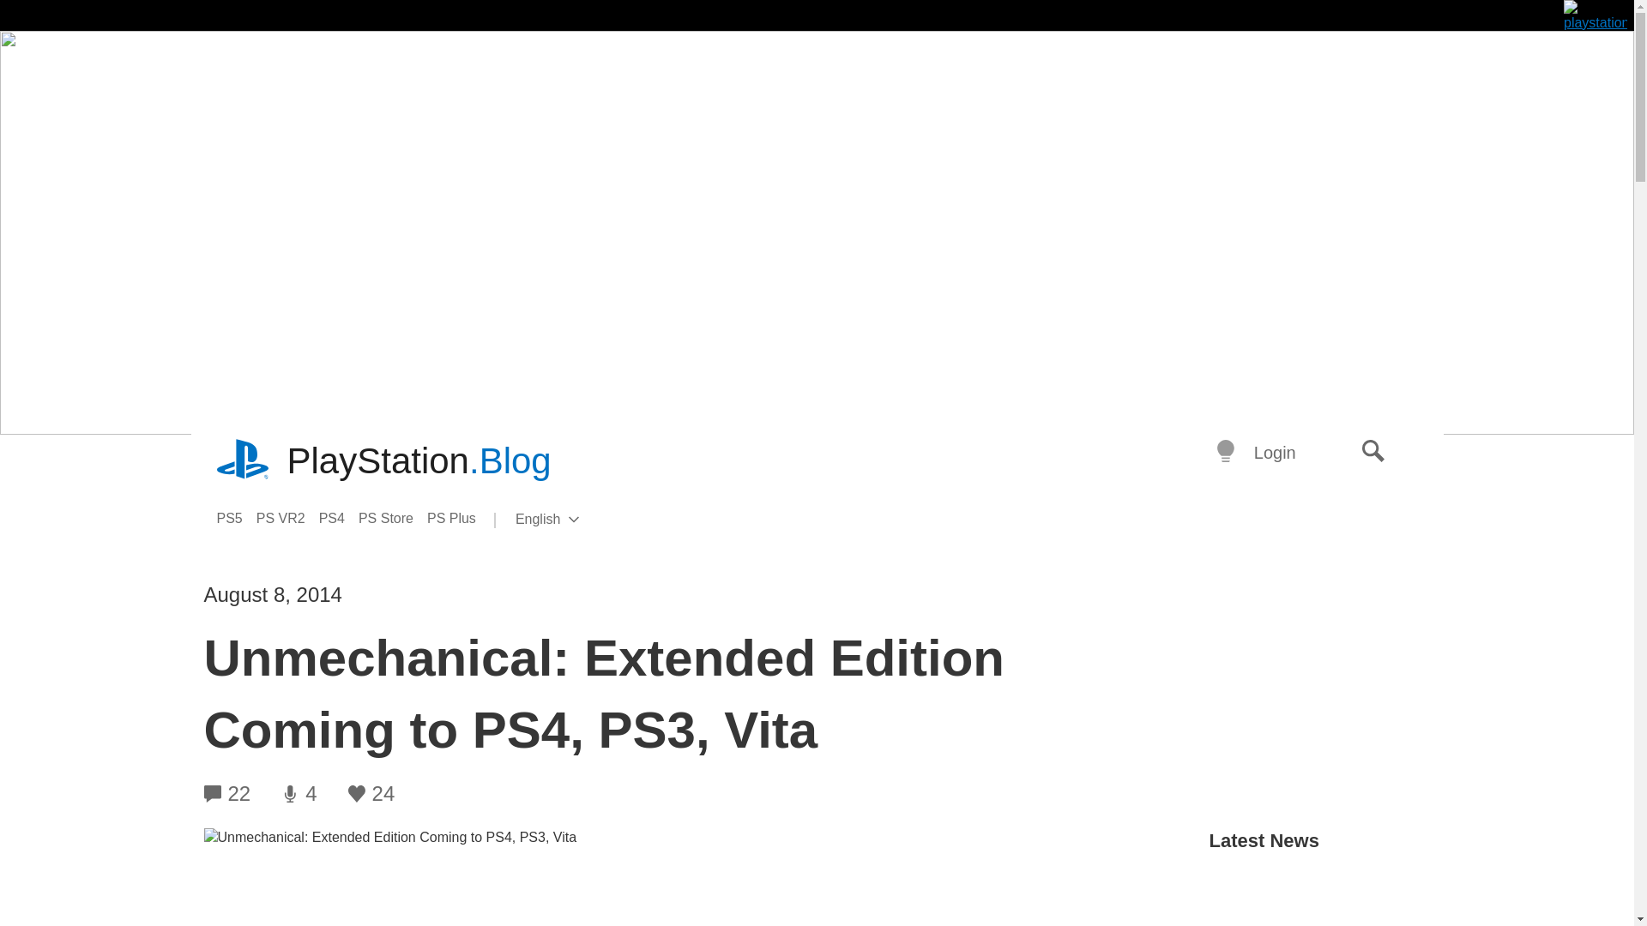 Image resolution: width=1647 pixels, height=926 pixels. What do you see at coordinates (235, 518) in the screenshot?
I see `PS5` at bounding box center [235, 518].